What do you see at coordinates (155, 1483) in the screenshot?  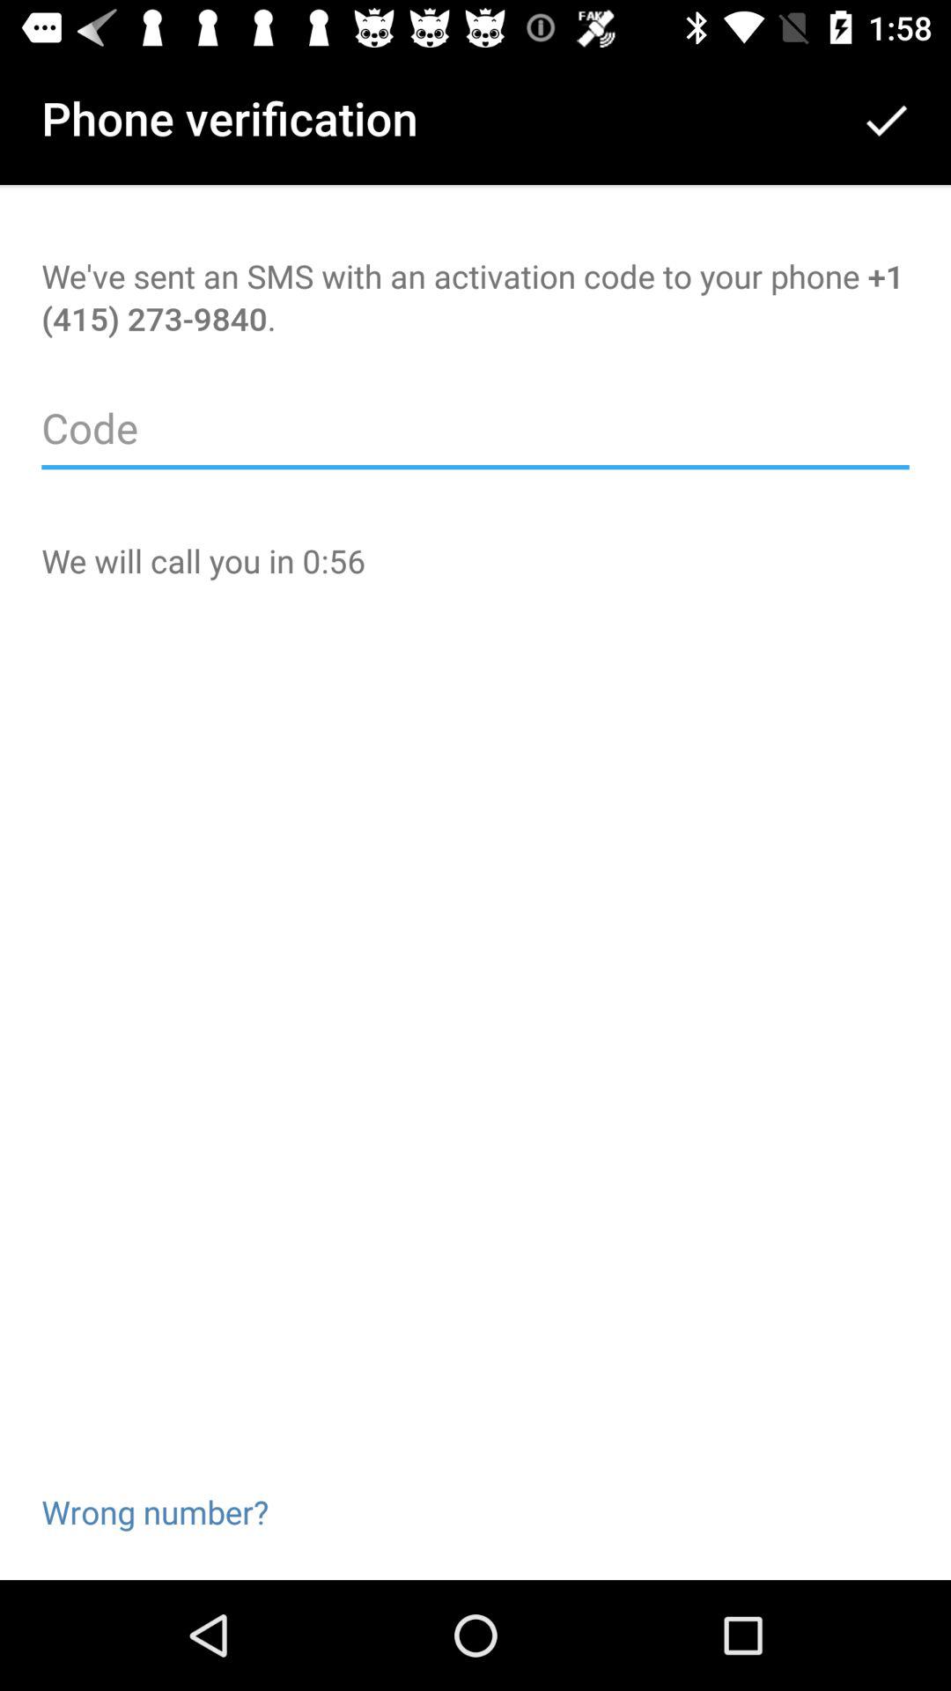 I see `open the wrong number? item` at bounding box center [155, 1483].